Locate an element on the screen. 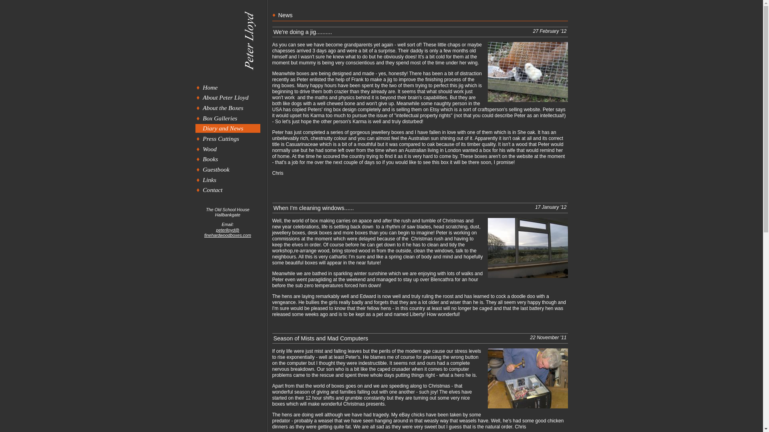 The width and height of the screenshot is (769, 432). Press Cuttings is located at coordinates (227, 138).